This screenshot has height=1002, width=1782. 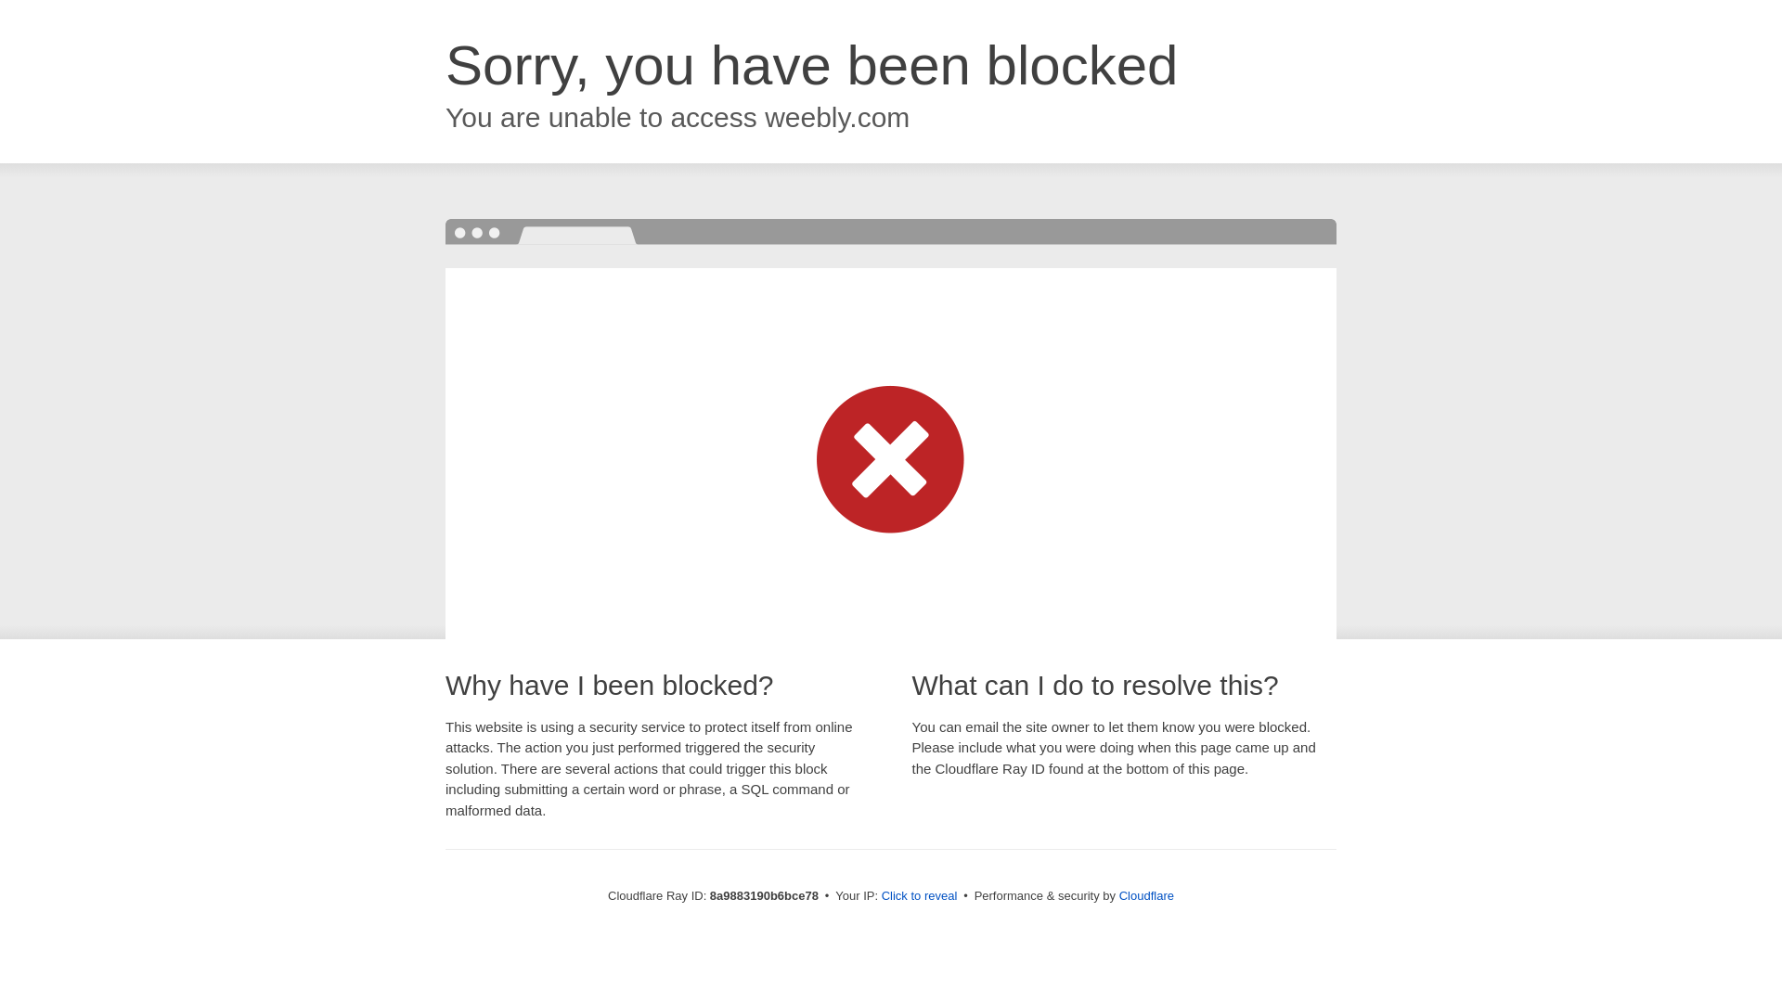 I want to click on Click to reveal, so click(x=920, y=896).